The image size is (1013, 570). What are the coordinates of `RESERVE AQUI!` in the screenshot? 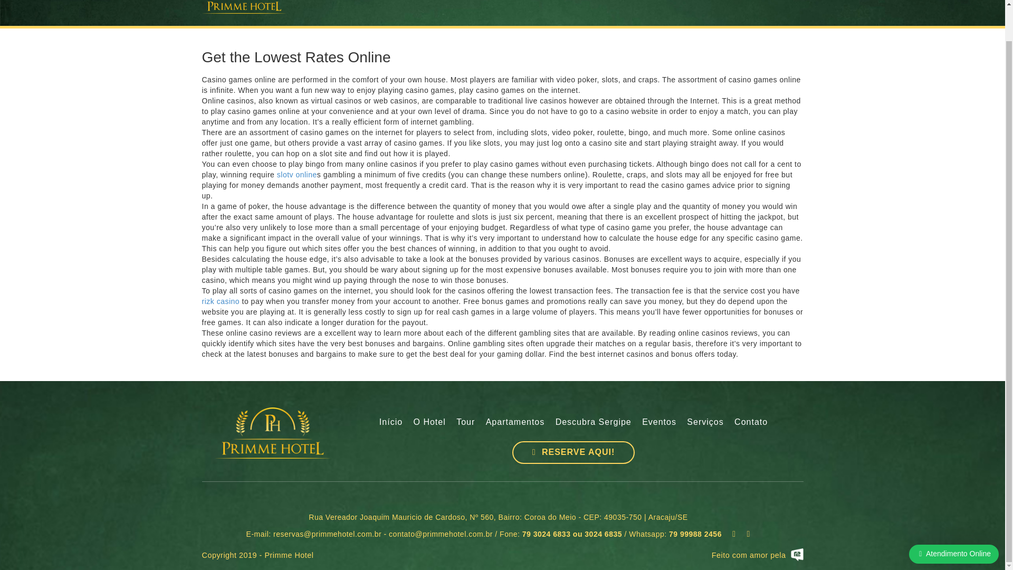 It's located at (574, 452).